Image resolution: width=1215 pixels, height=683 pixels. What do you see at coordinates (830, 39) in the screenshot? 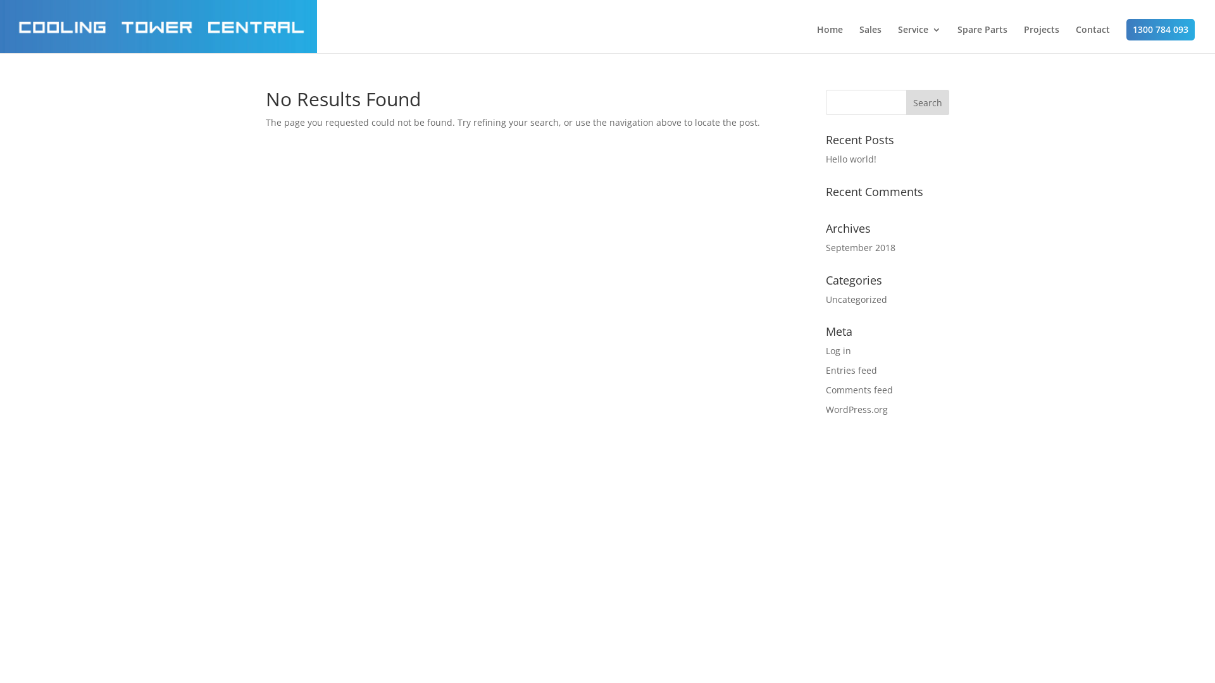
I see `Home` at bounding box center [830, 39].